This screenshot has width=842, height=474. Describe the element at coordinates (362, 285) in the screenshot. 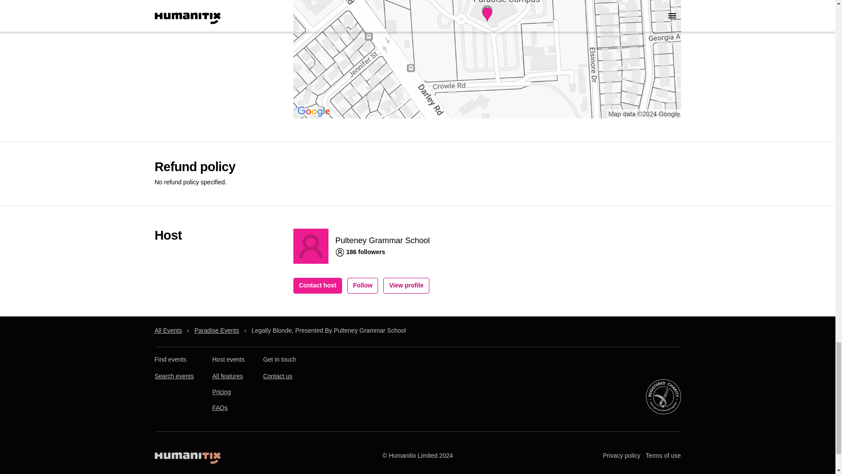

I see `Follow` at that location.